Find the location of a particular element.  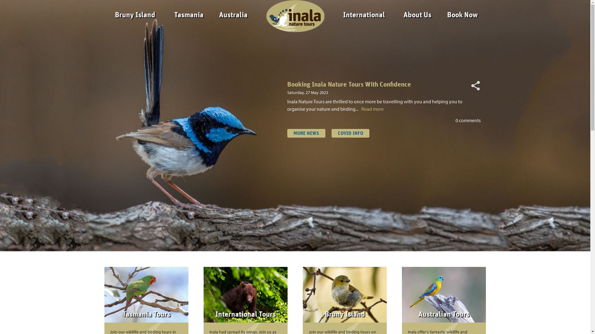

Bruny Island is located at coordinates (35, 20).